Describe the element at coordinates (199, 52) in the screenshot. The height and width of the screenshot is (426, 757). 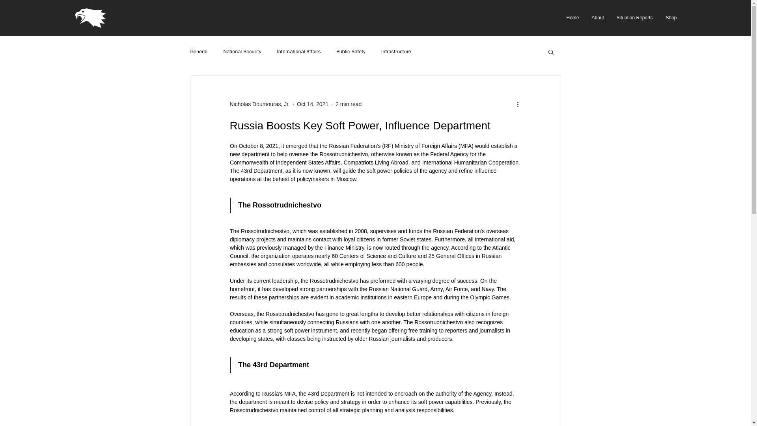
I see `General` at that location.